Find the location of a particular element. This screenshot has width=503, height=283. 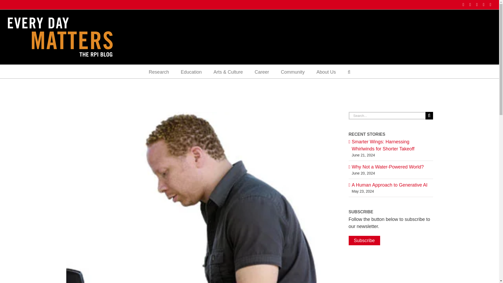

Search is located at coordinates (349, 72).